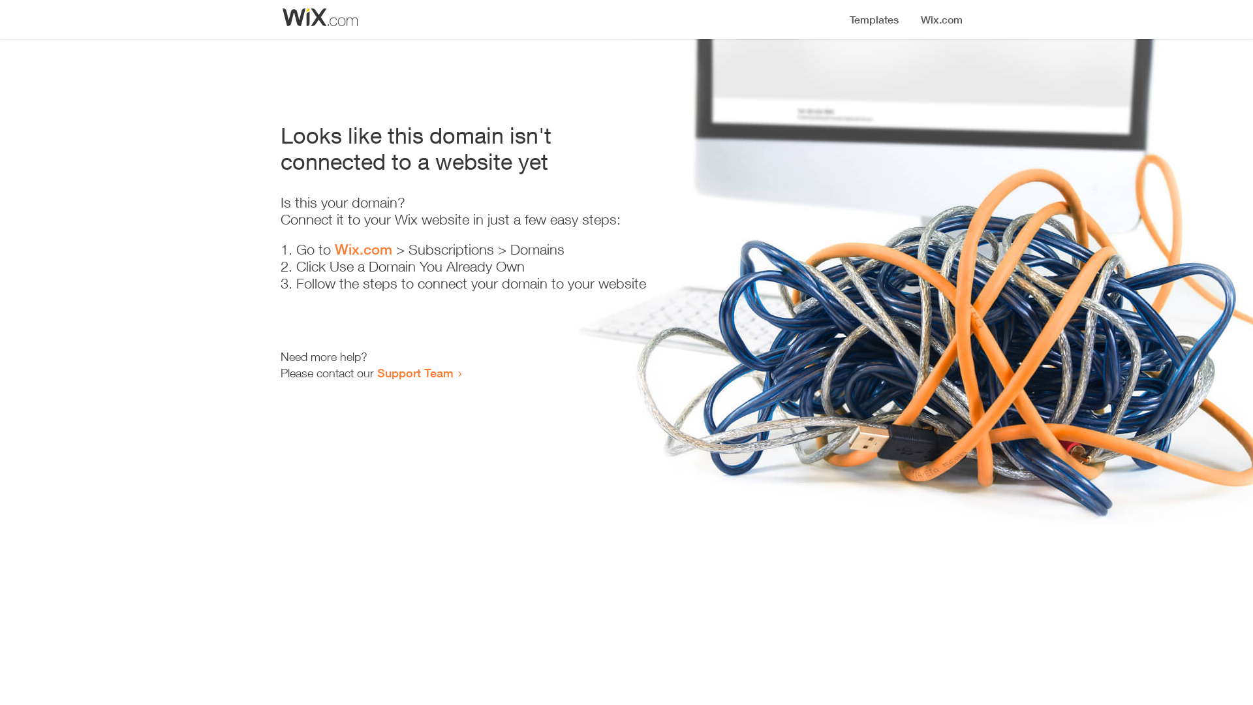  I want to click on Wix.com, so click(364, 249).